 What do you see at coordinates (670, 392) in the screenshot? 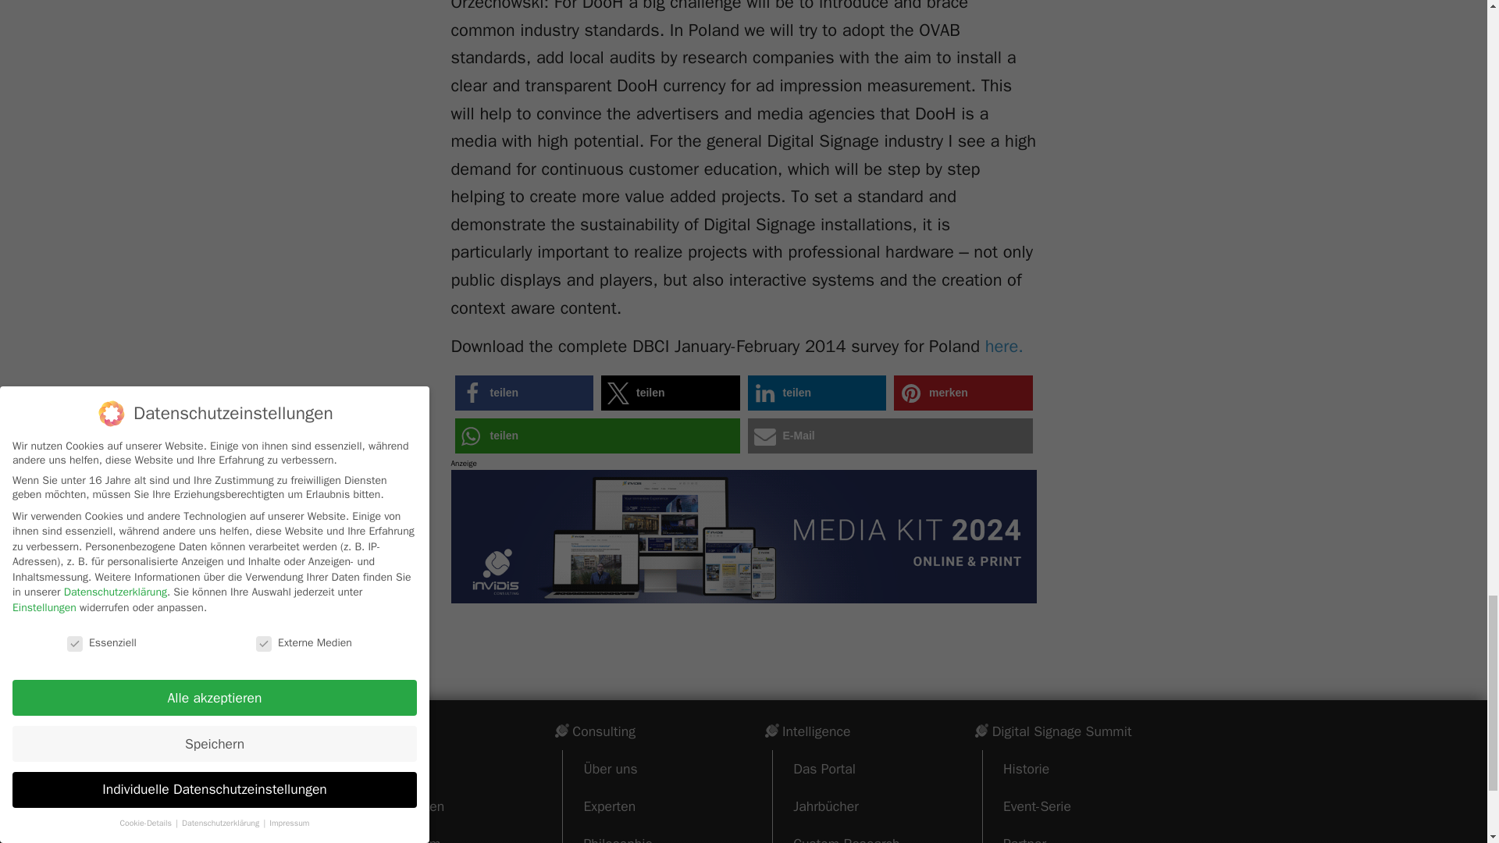
I see `teilen ` at bounding box center [670, 392].